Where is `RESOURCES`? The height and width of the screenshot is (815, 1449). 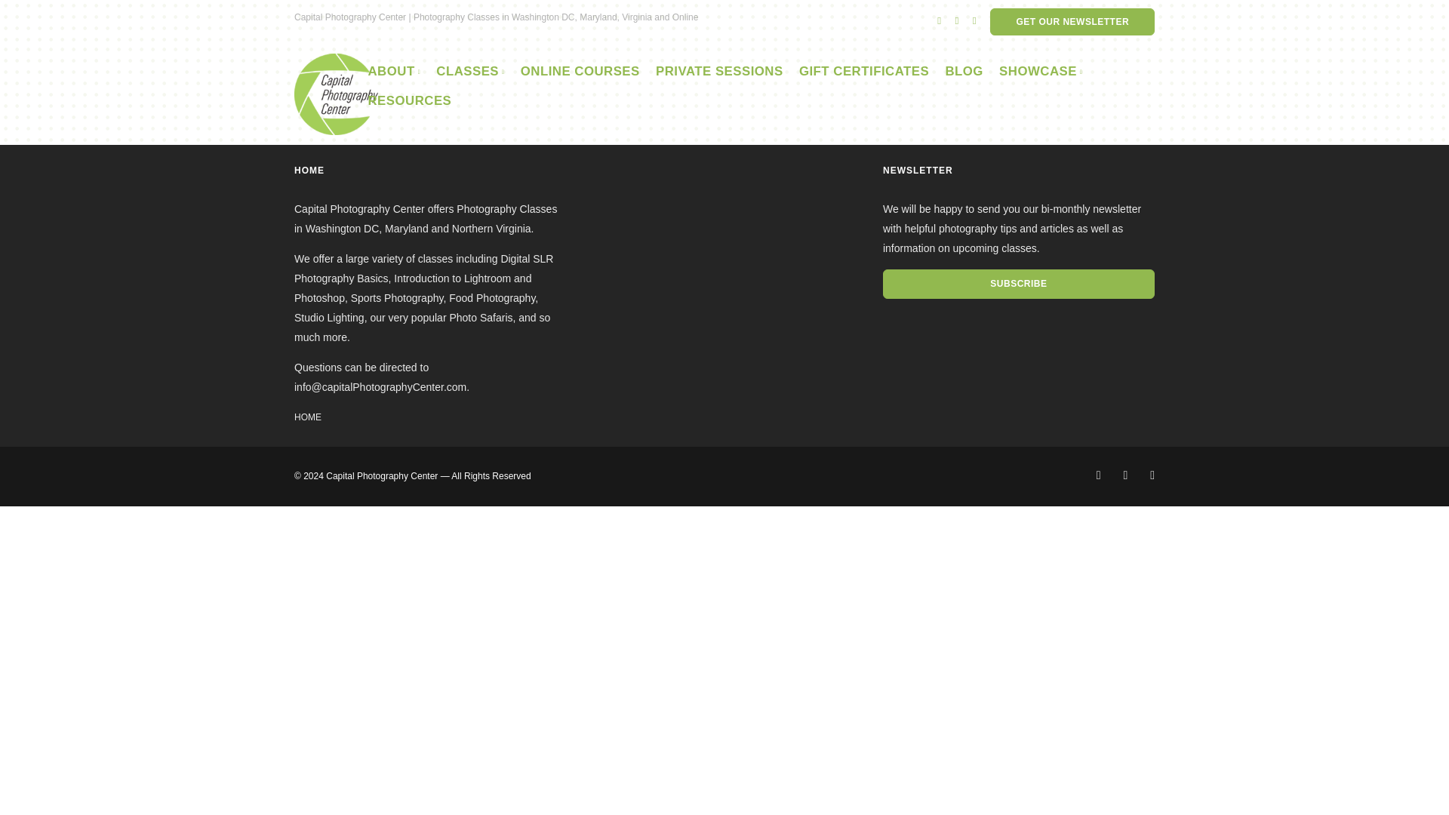
RESOURCES is located at coordinates (409, 100).